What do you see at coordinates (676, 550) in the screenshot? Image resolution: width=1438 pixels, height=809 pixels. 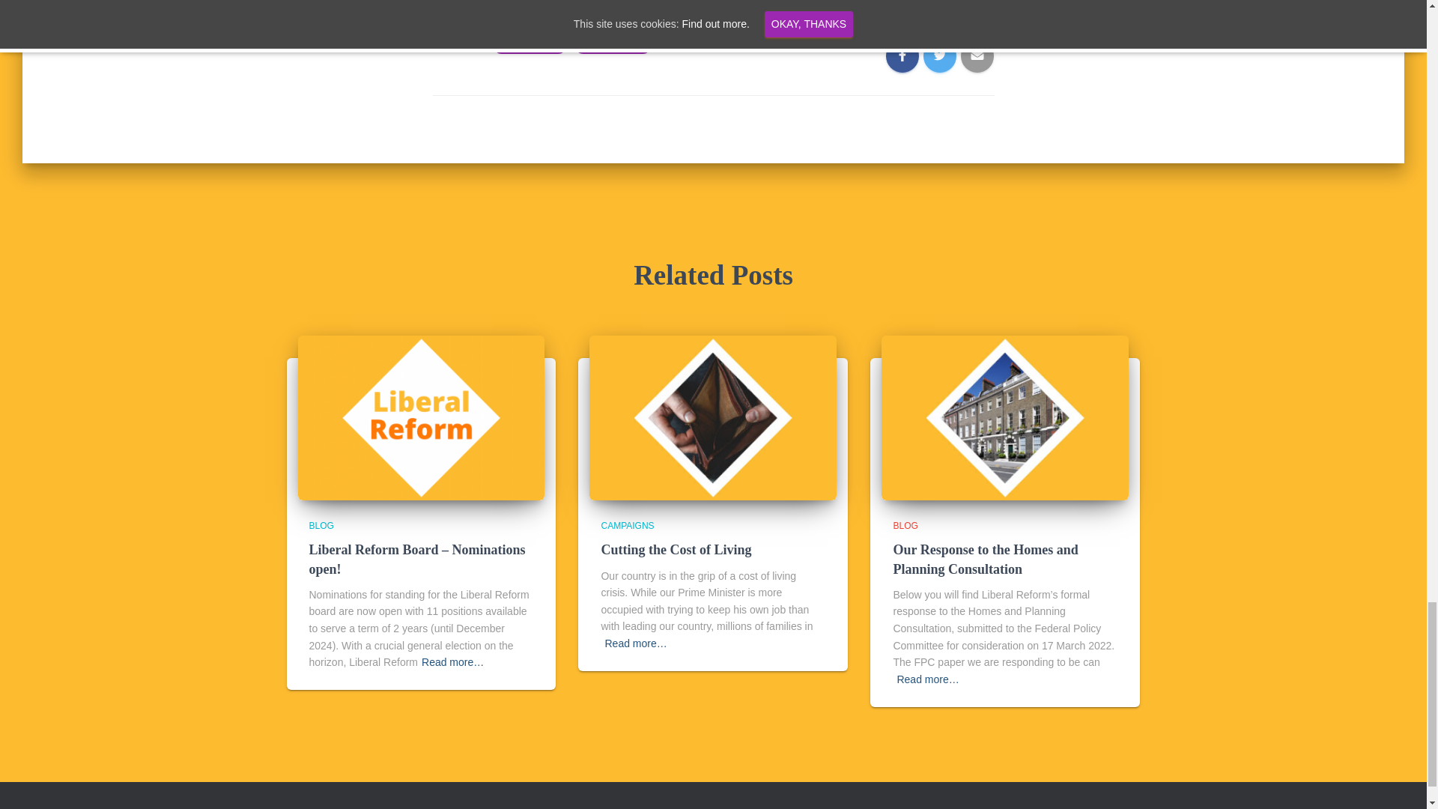 I see `Cutting the Cost of Living` at bounding box center [676, 550].